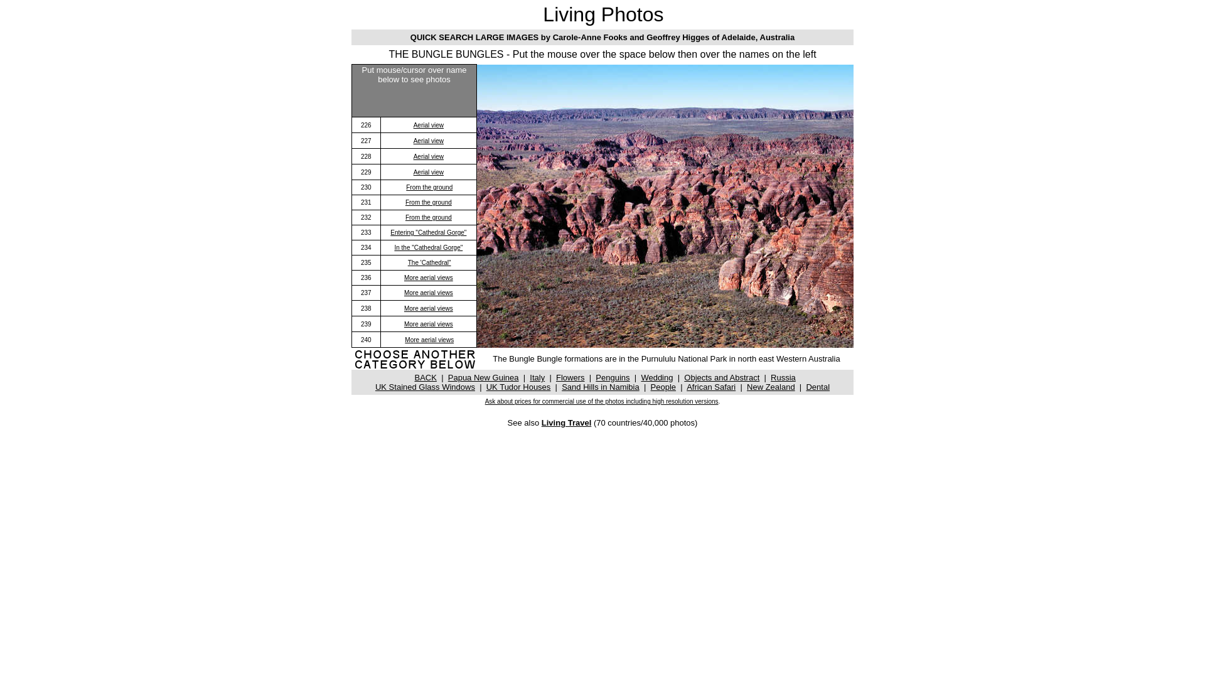 This screenshot has height=678, width=1205. What do you see at coordinates (426, 387) in the screenshot?
I see `UK Stained Glass Windows` at bounding box center [426, 387].